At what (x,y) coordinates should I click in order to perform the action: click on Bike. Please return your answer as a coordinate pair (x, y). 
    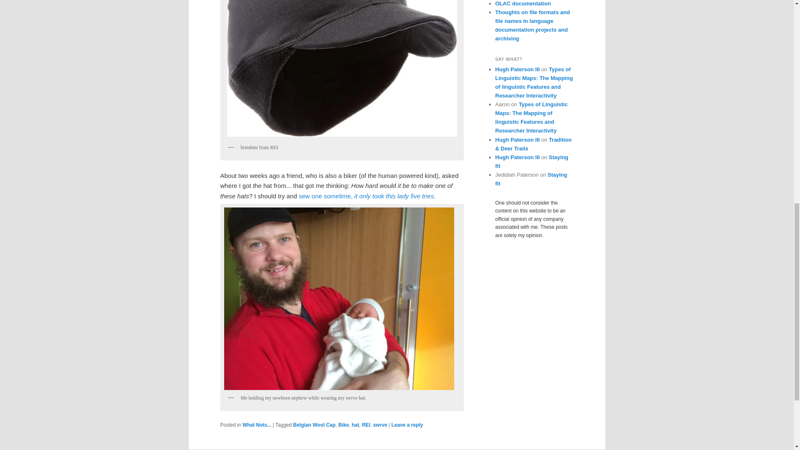
    Looking at the image, I should click on (343, 425).